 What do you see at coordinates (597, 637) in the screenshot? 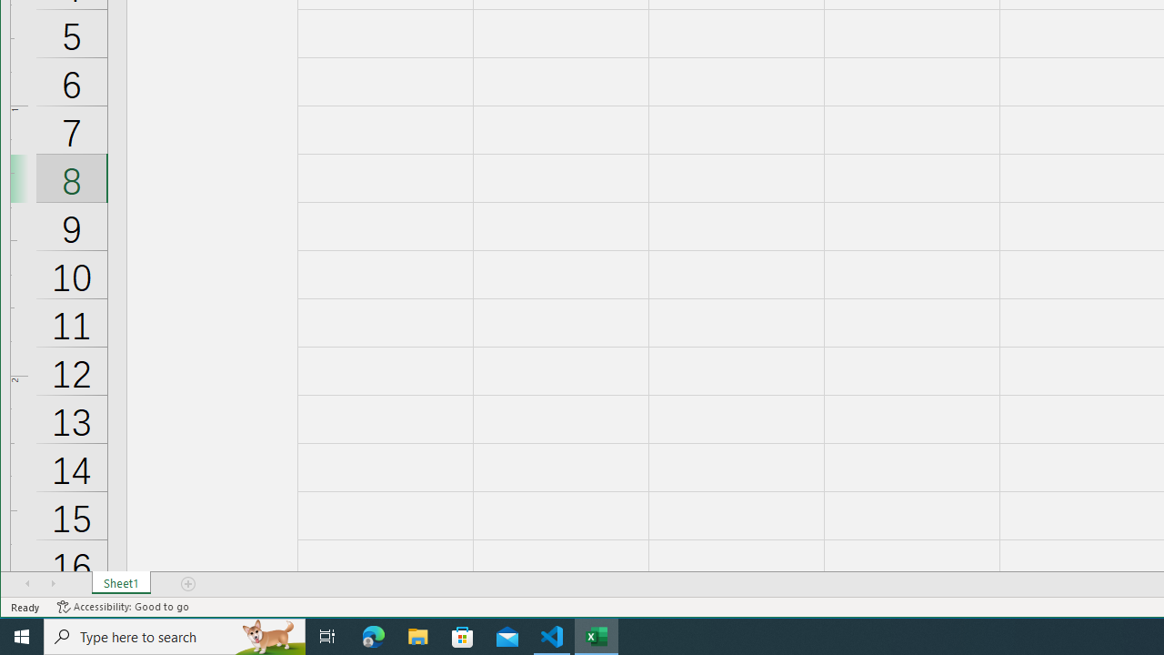
I see `Excel - 1 running window` at bounding box center [597, 637].